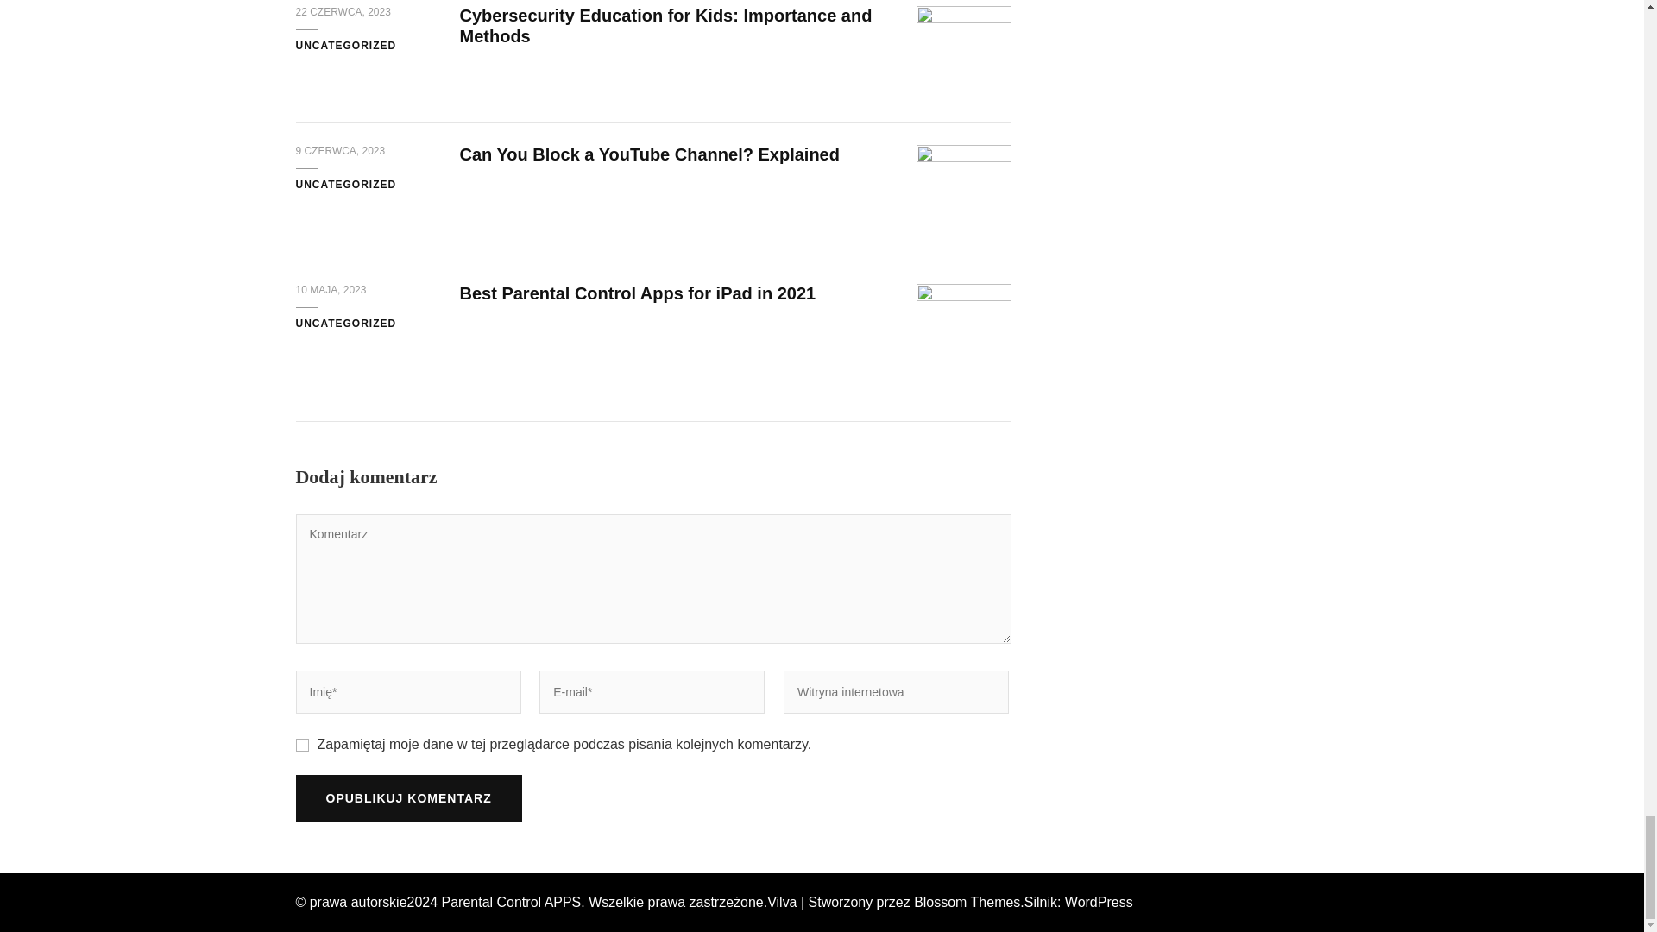 The image size is (1657, 932). What do you see at coordinates (342, 12) in the screenshot?
I see `22 CZERWCA, 2023` at bounding box center [342, 12].